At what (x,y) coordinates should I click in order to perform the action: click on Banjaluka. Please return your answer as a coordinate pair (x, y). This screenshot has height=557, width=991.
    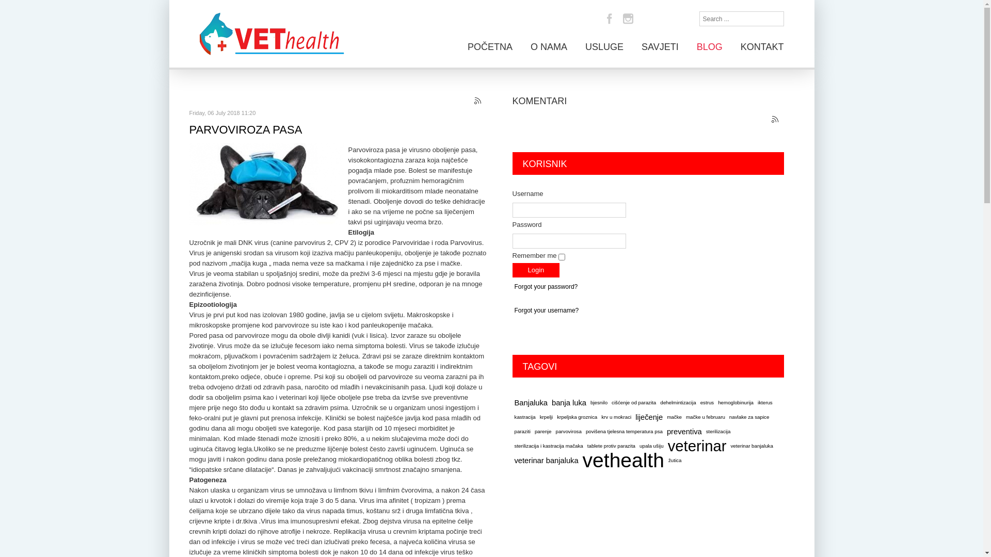
    Looking at the image, I should click on (531, 403).